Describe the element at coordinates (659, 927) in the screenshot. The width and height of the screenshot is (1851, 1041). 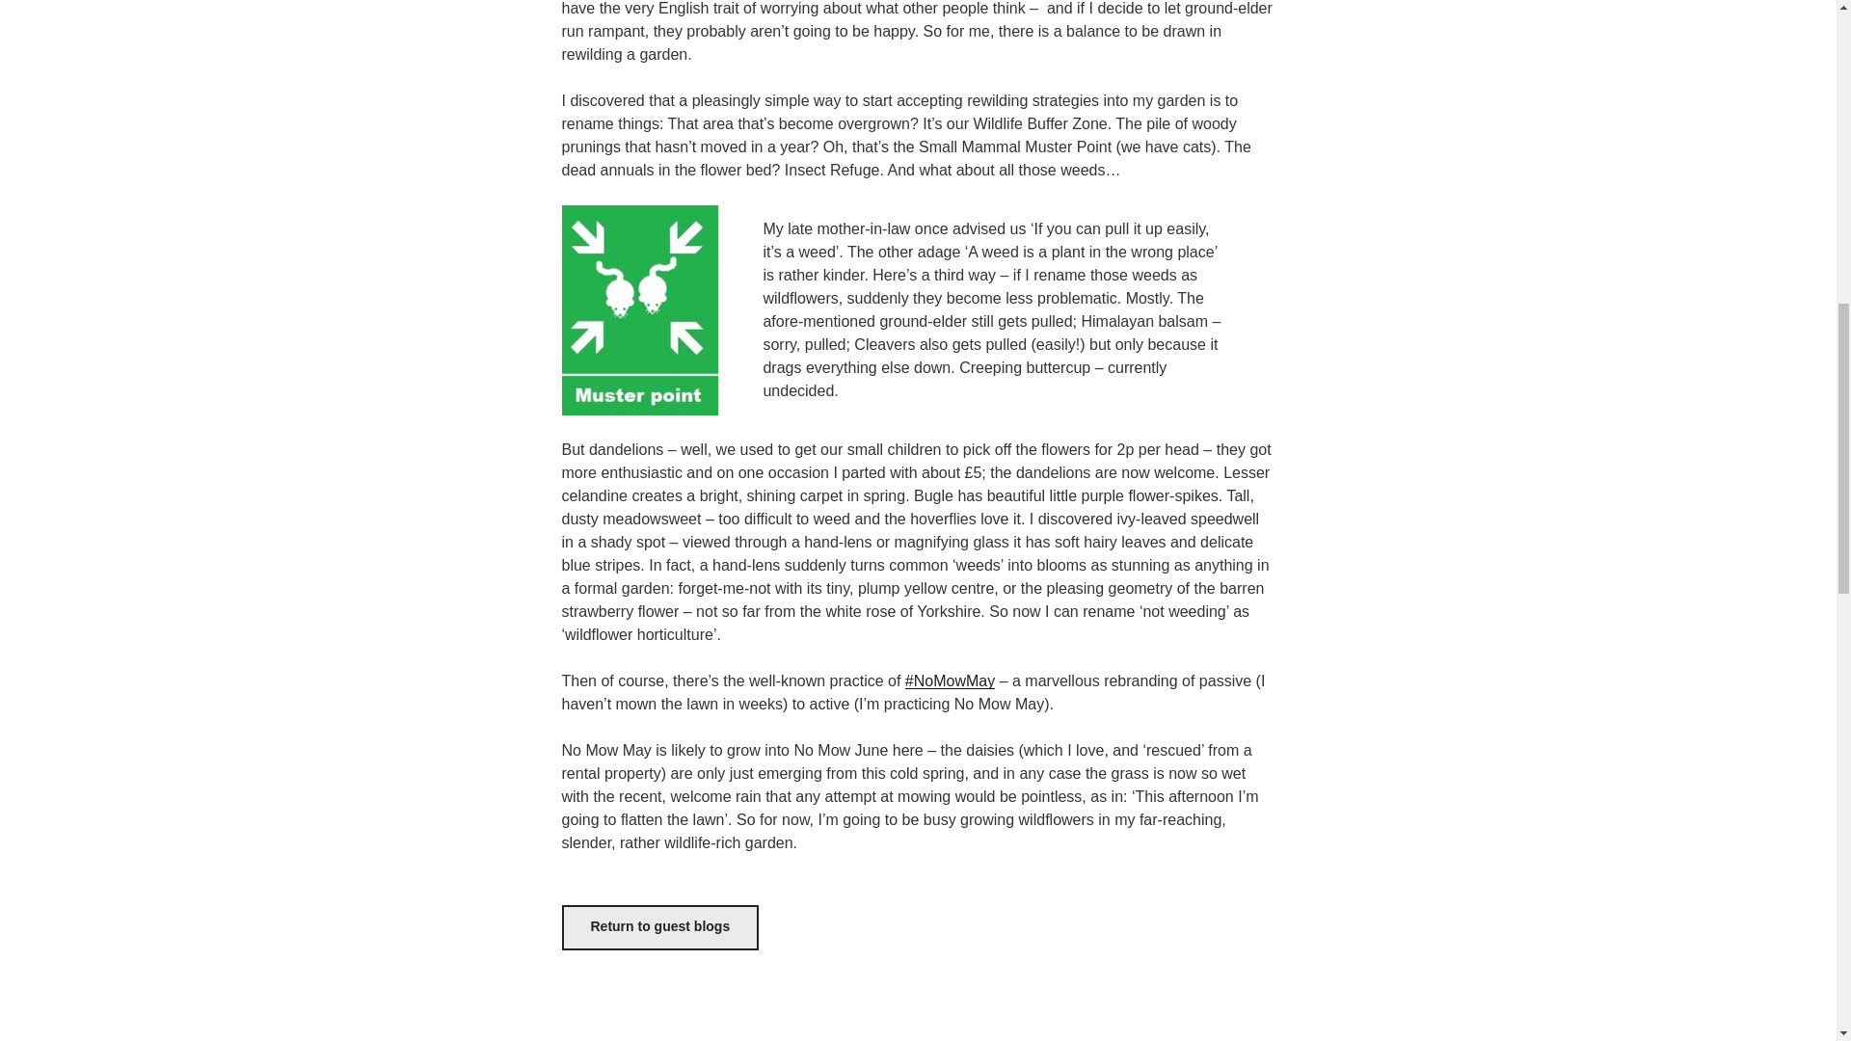
I see `Return to guest blogs` at that location.